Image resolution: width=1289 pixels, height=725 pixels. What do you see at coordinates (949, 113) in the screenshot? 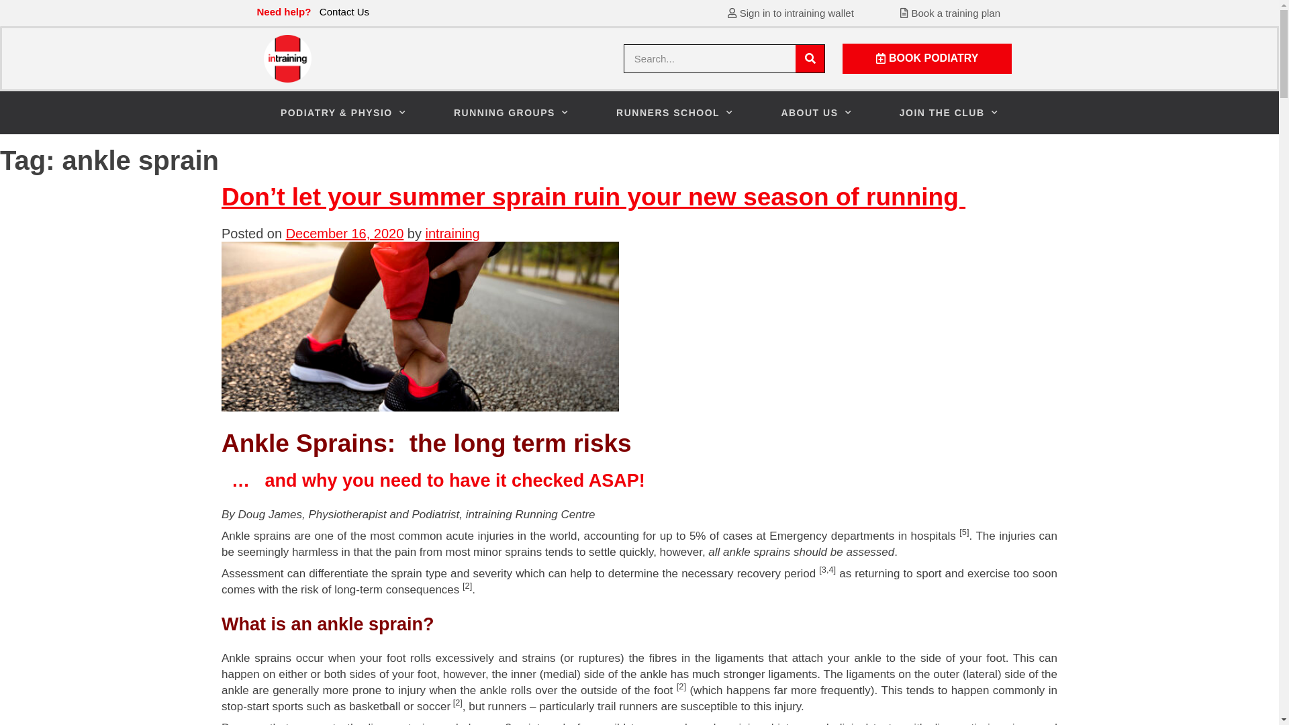
I see `JOIN THE CLUB` at bounding box center [949, 113].